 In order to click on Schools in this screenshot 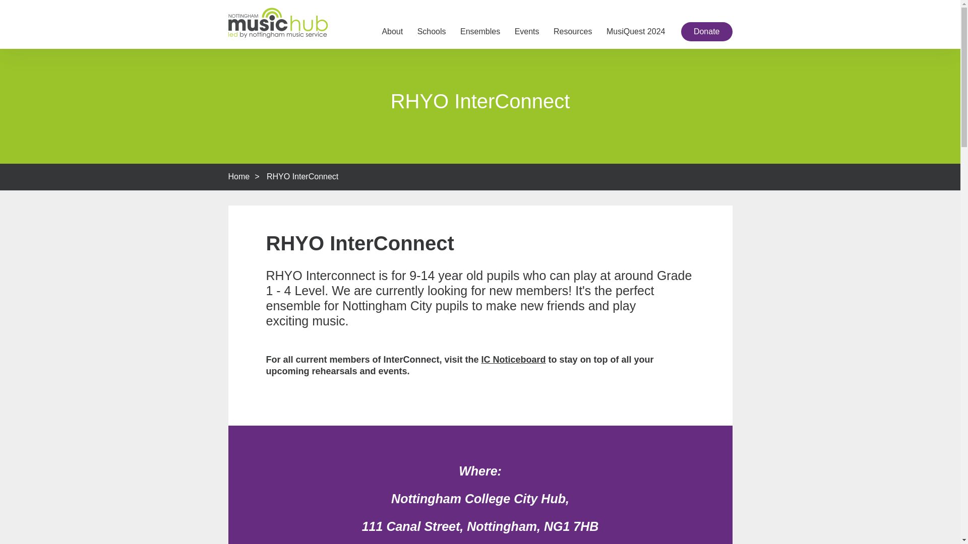, I will do `click(432, 32)`.